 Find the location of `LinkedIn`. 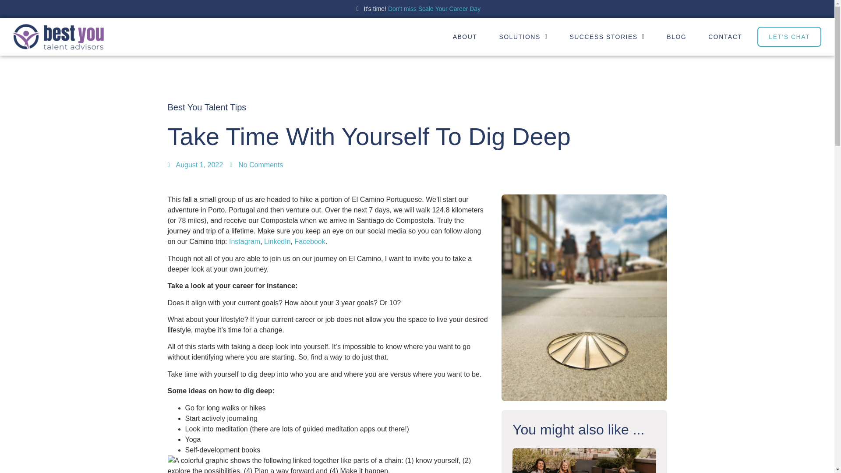

LinkedIn is located at coordinates (277, 242).